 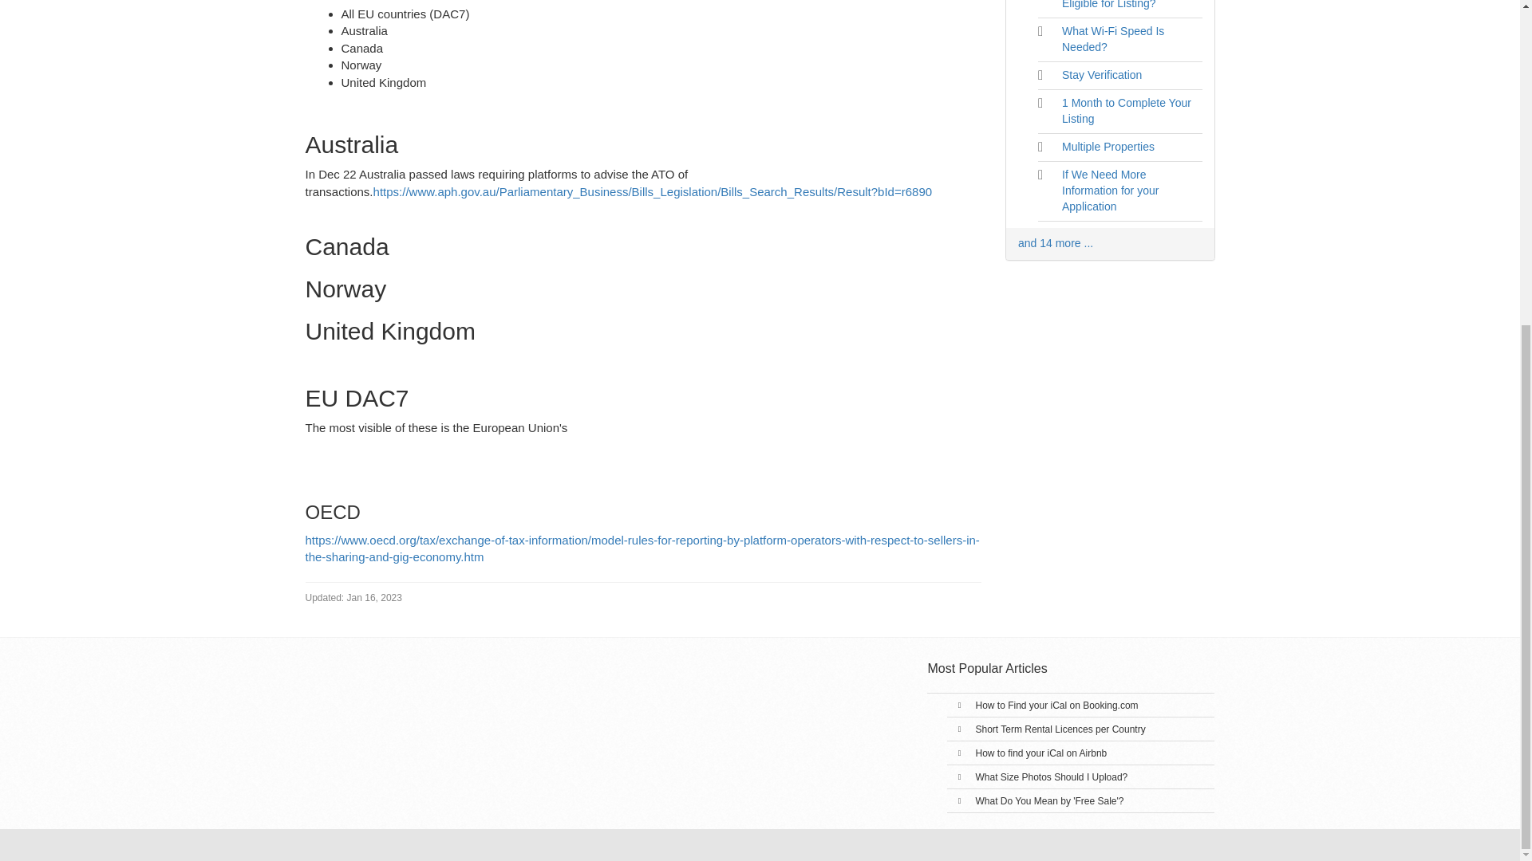 What do you see at coordinates (1060, 729) in the screenshot?
I see `Short Term Rental Licences per Country` at bounding box center [1060, 729].